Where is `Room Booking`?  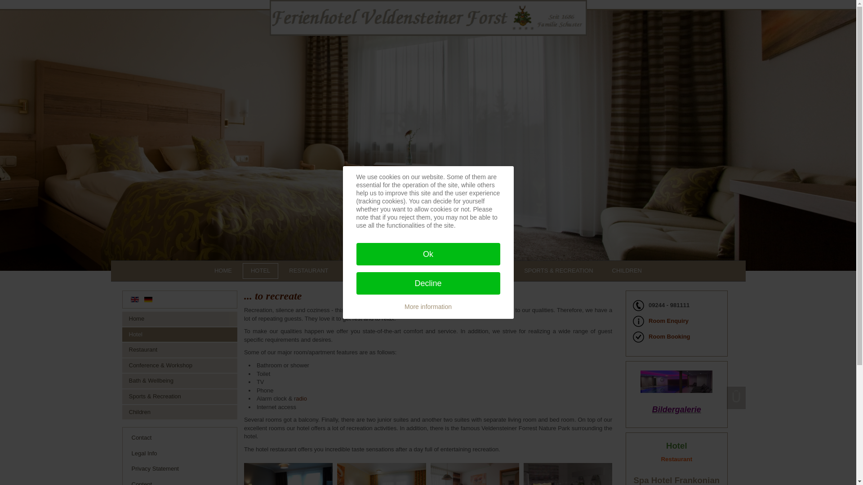
Room Booking is located at coordinates (669, 336).